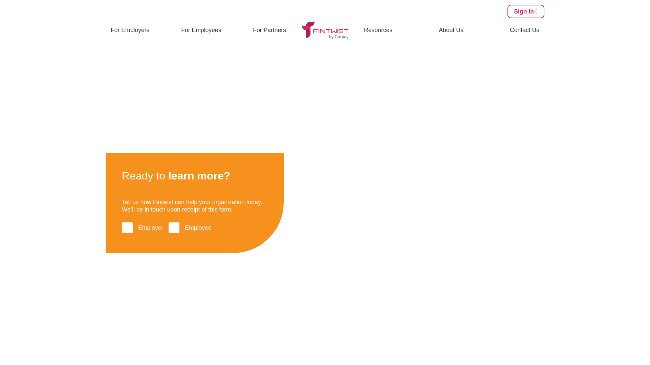 Image resolution: width=650 pixels, height=365 pixels. I want to click on For Employers, so click(130, 30).